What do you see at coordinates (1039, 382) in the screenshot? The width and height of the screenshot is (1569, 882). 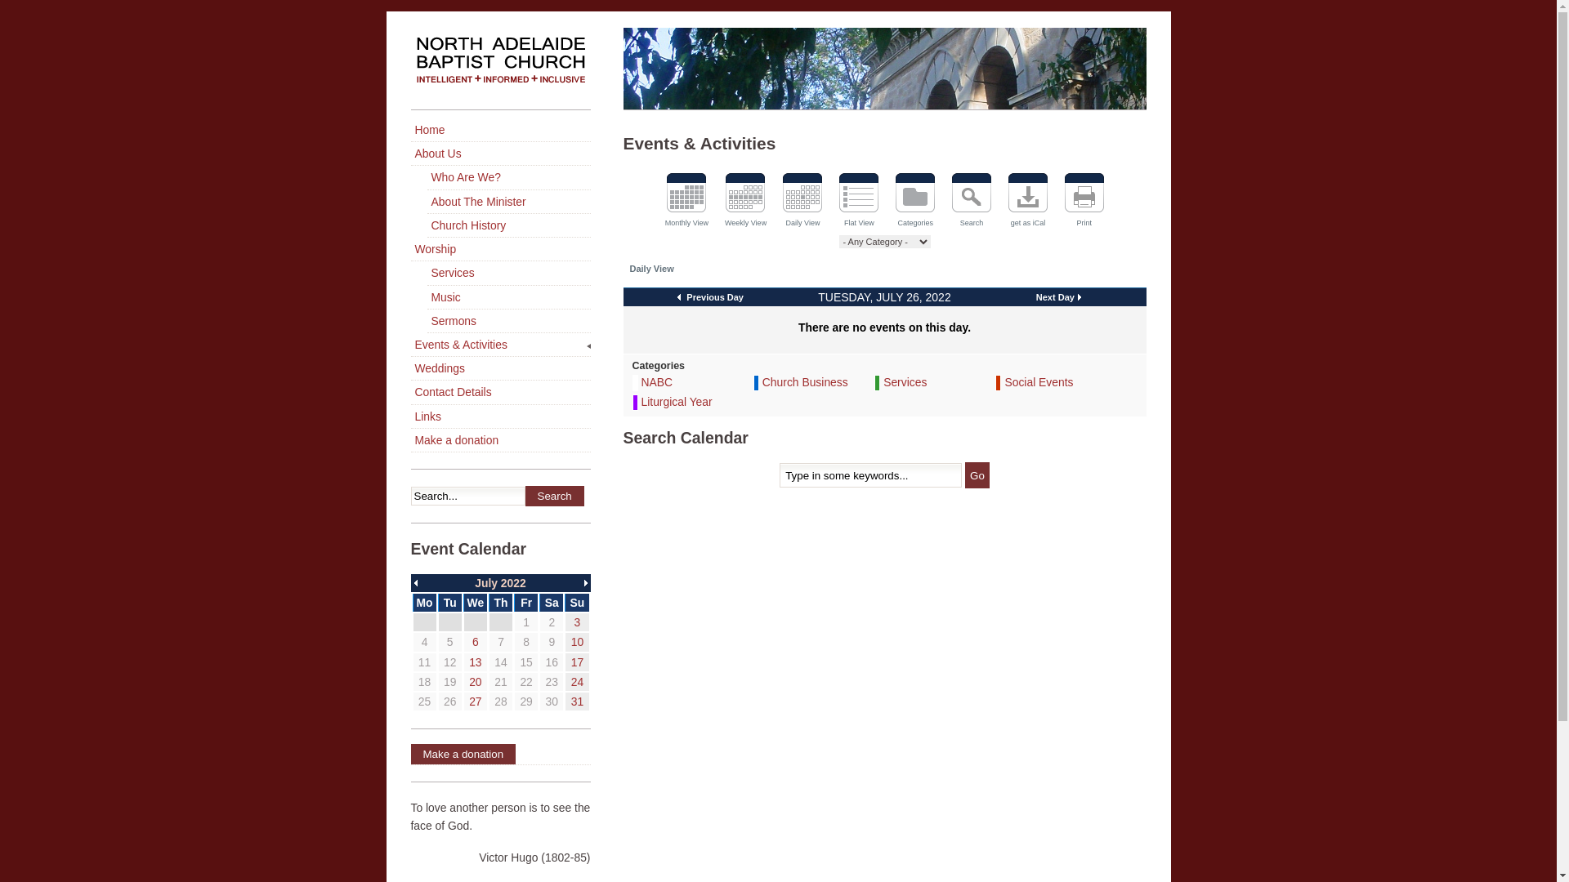 I see `Social Events` at bounding box center [1039, 382].